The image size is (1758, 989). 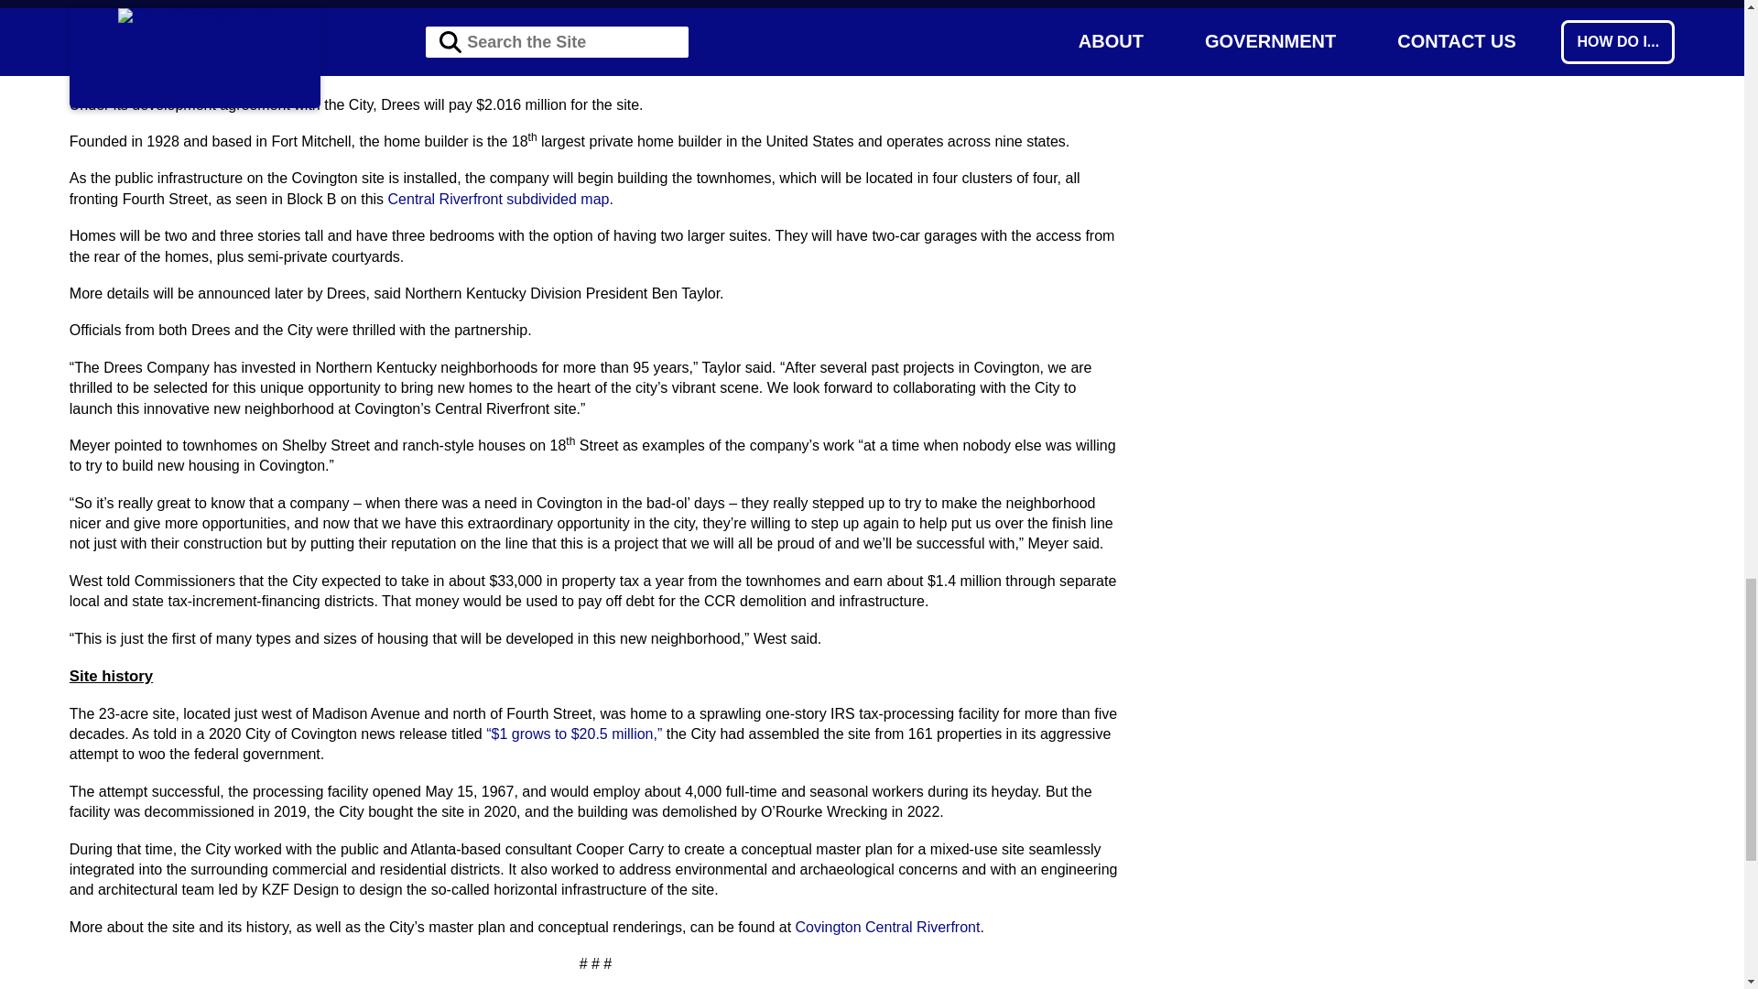 What do you see at coordinates (501, 199) in the screenshot?
I see `Central Riverfront subdivided map.` at bounding box center [501, 199].